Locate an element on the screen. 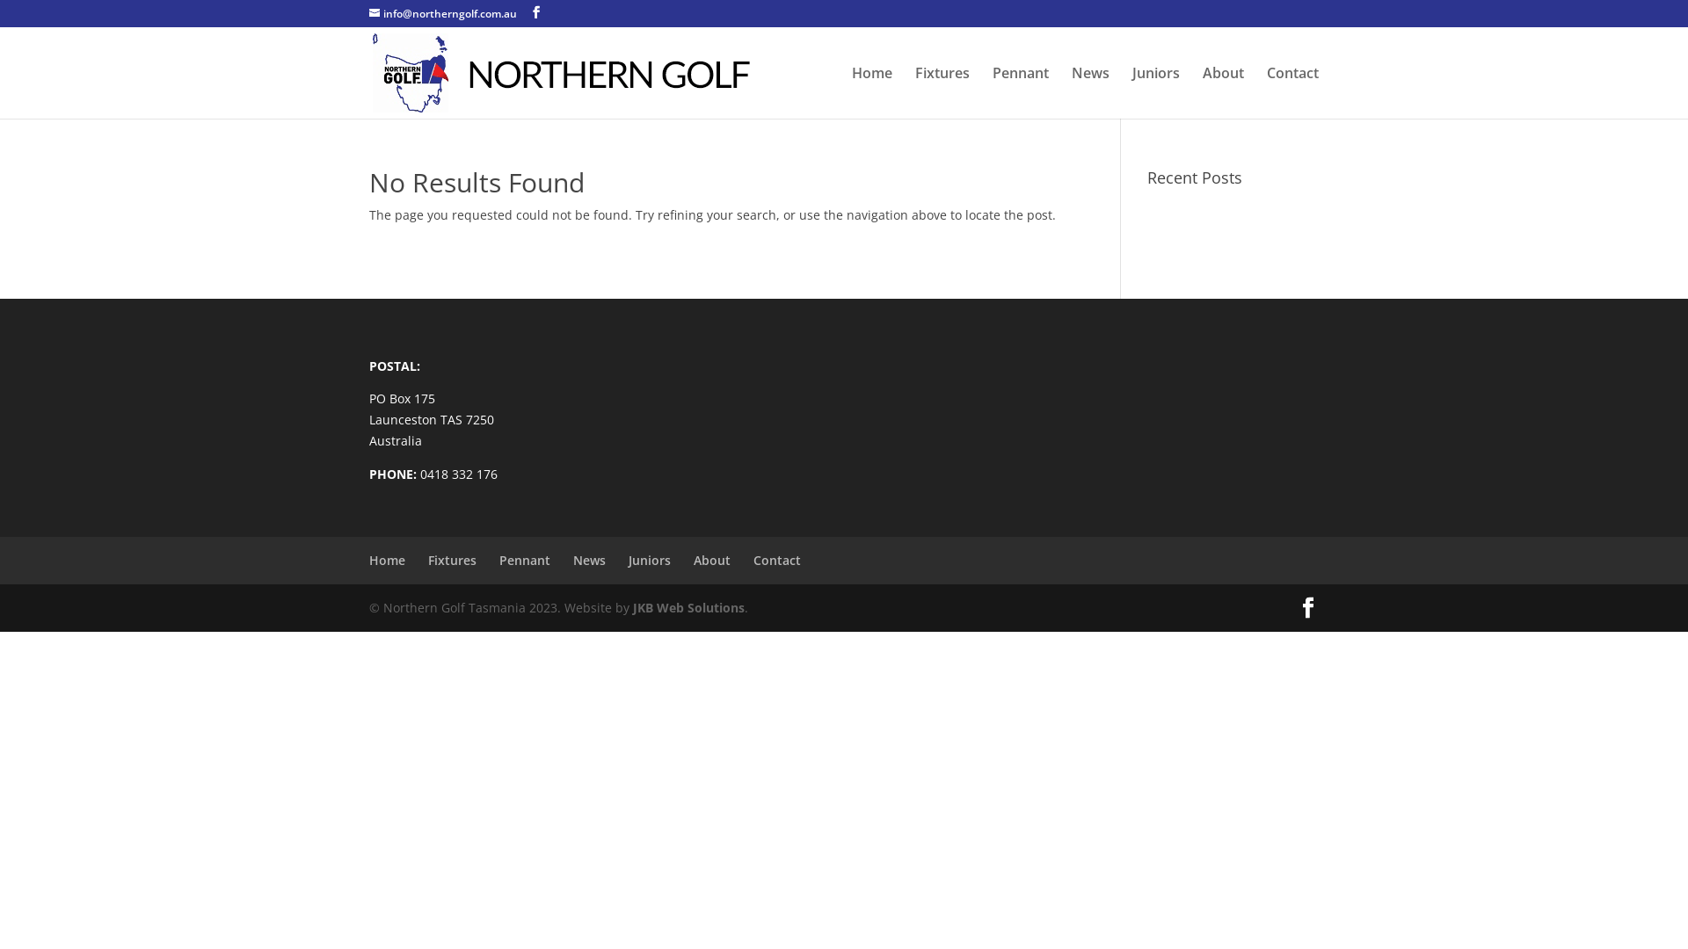 Image resolution: width=1688 pixels, height=949 pixels. News is located at coordinates (1090, 93).